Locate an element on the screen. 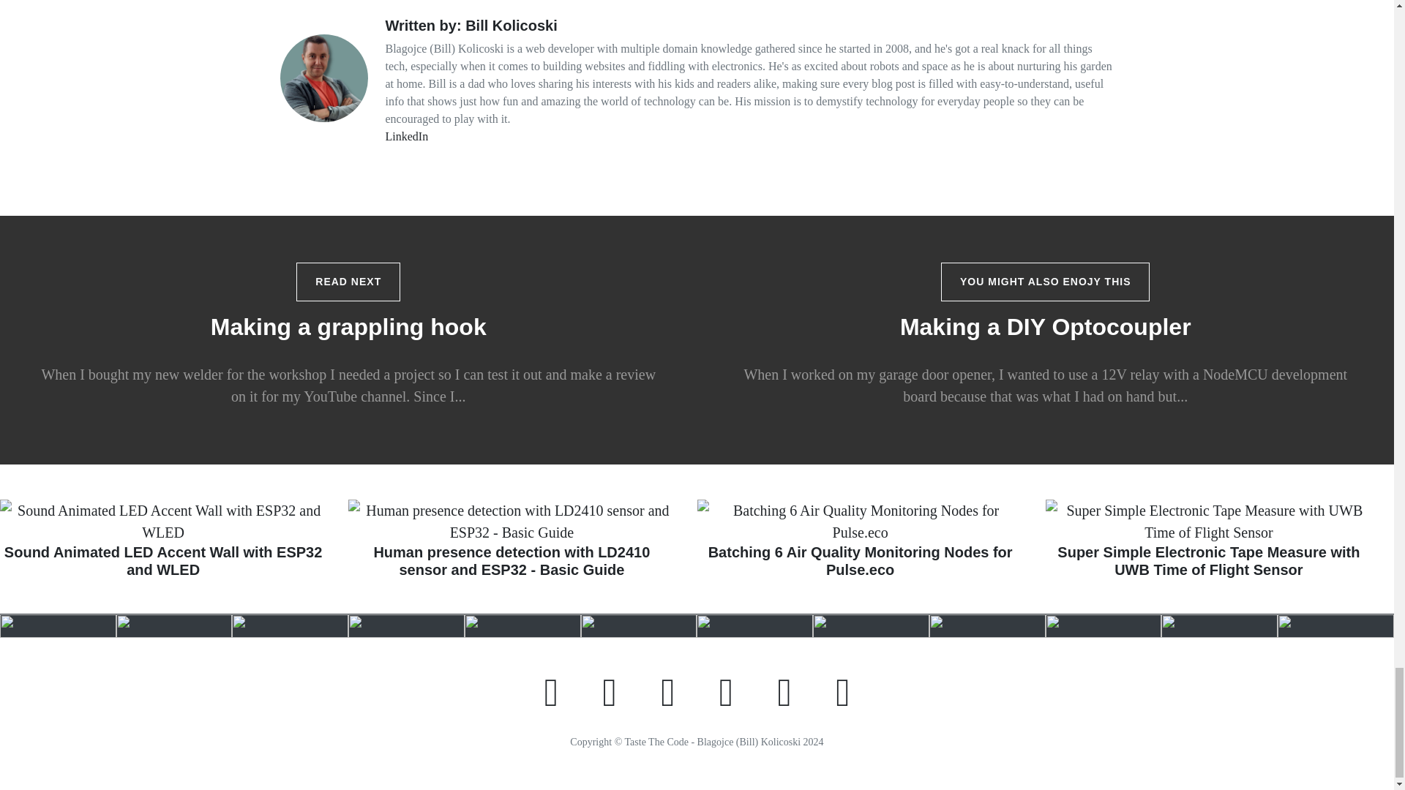 This screenshot has height=790, width=1405. Making a DIY Optocoupler is located at coordinates (1046, 326).